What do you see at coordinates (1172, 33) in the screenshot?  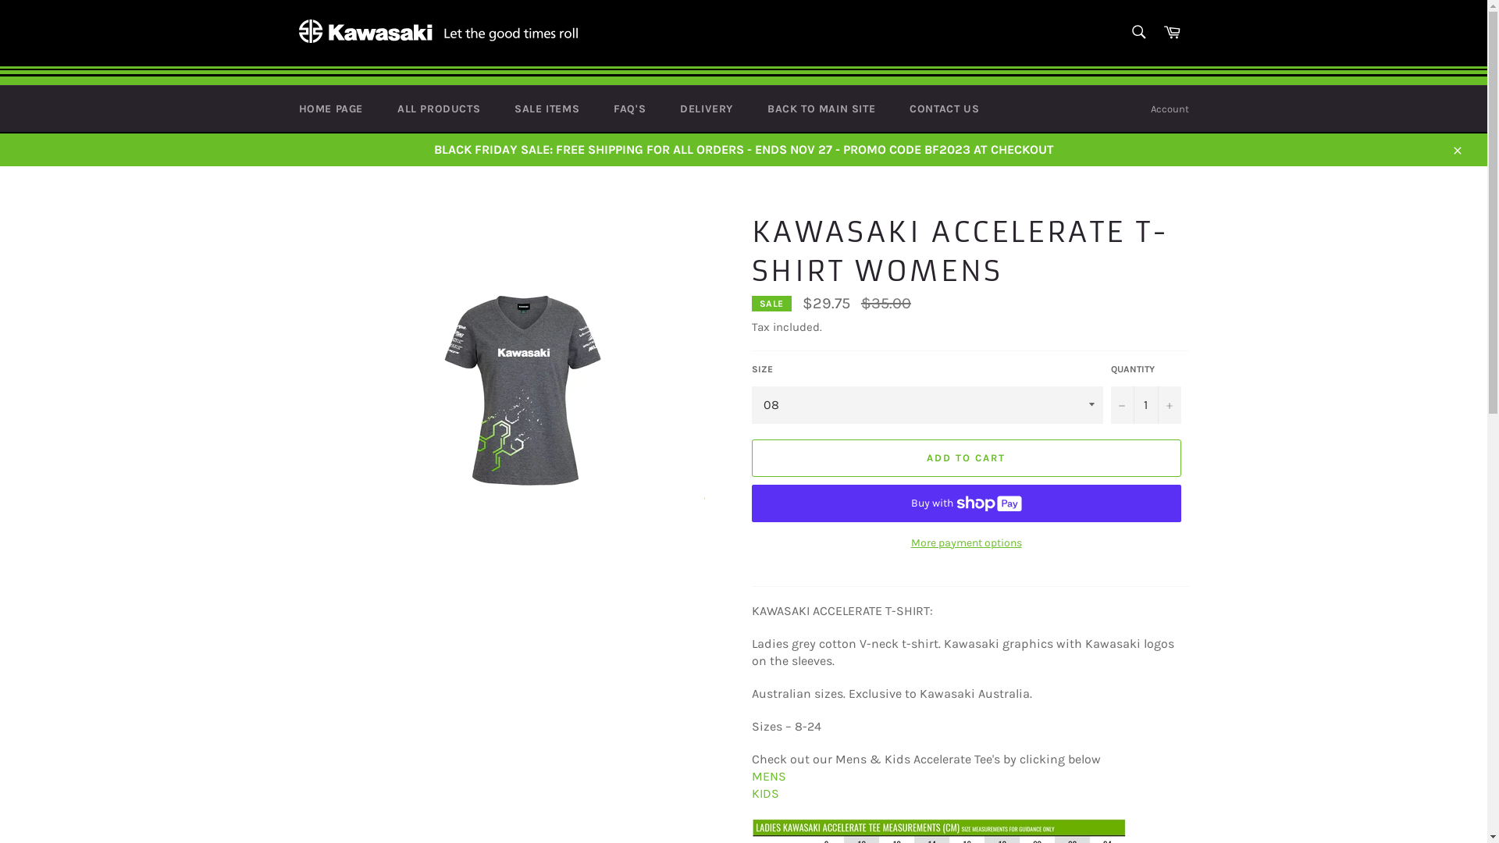 I see `Cart` at bounding box center [1172, 33].